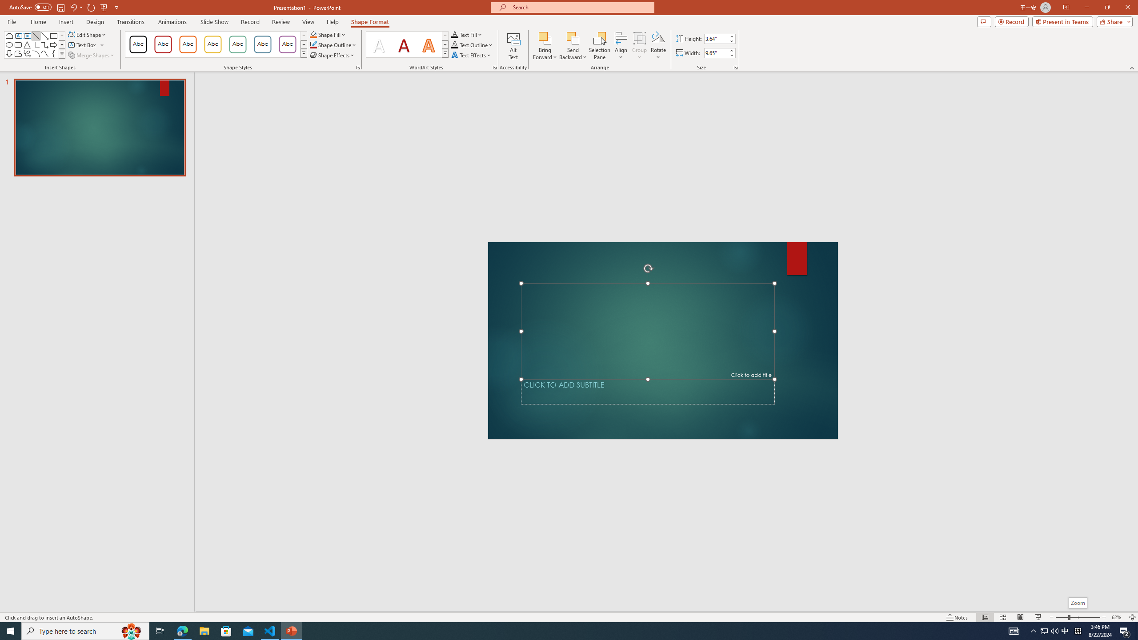  What do you see at coordinates (445, 36) in the screenshot?
I see `Row up` at bounding box center [445, 36].